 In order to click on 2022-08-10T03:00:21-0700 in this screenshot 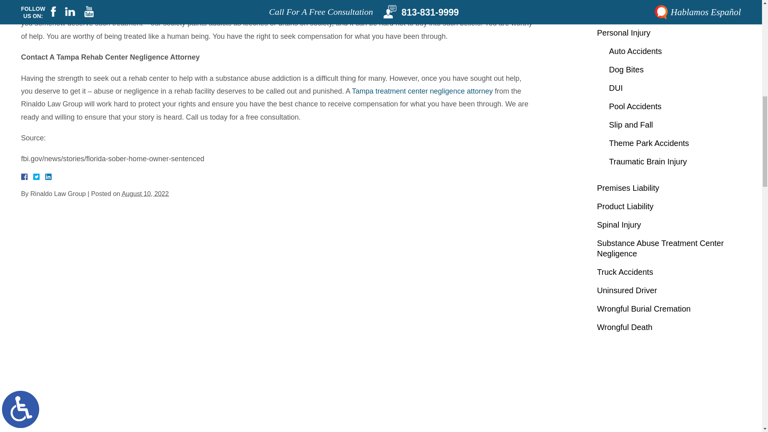, I will do `click(145, 194)`.